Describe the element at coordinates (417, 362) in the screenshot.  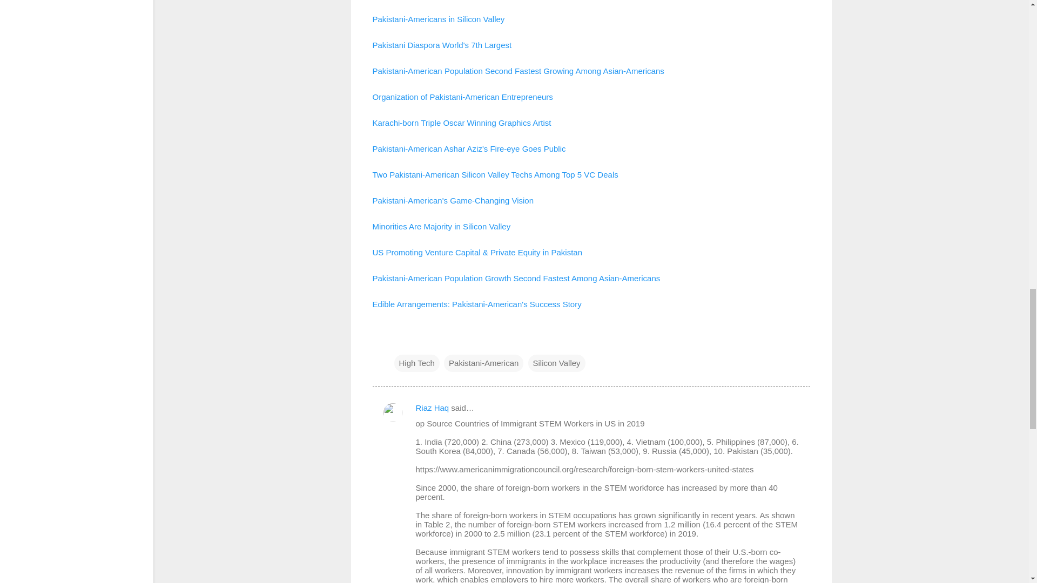
I see `High Tech` at that location.